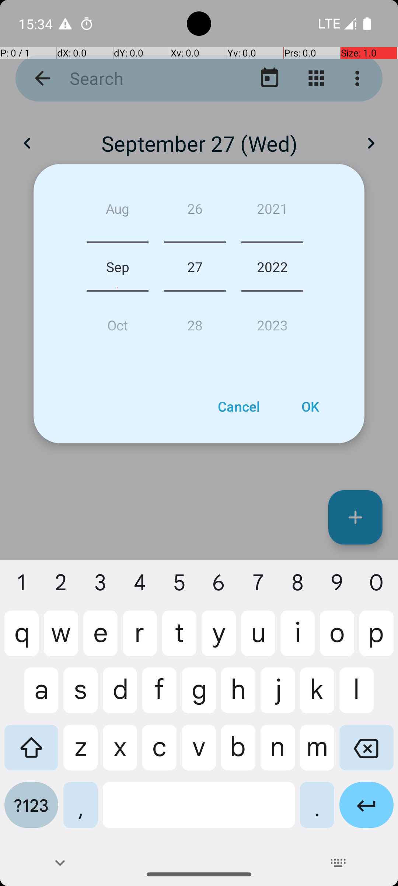  I want to click on 2022, so click(272, 267).